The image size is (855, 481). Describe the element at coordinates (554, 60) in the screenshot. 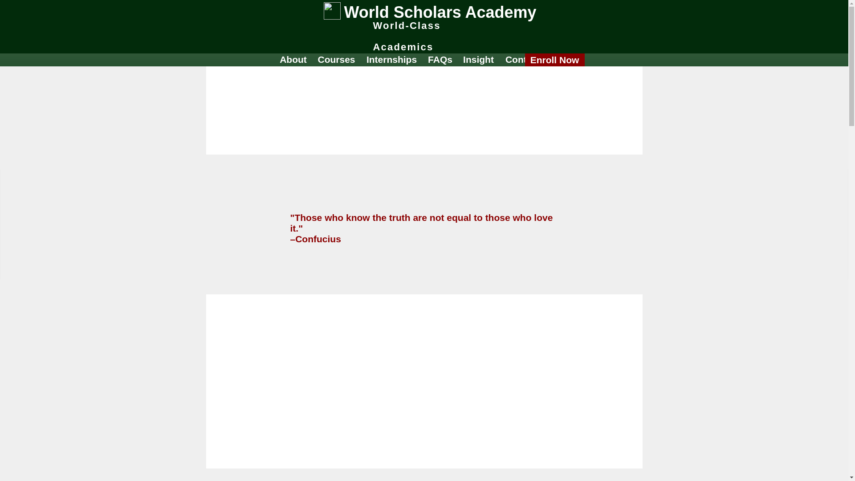

I see `Enroll Now` at that location.